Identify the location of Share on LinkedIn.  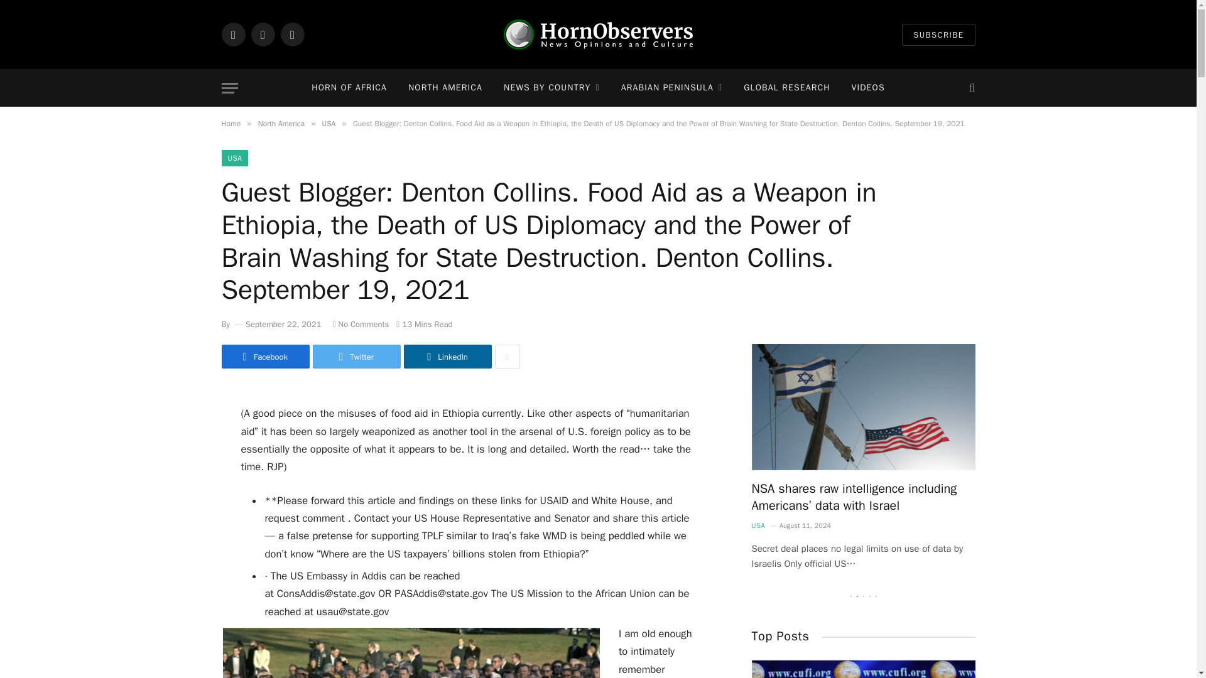
(447, 357).